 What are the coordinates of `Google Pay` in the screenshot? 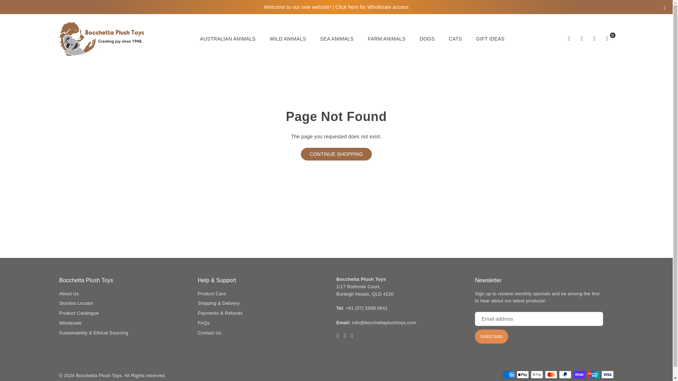 It's located at (536, 374).